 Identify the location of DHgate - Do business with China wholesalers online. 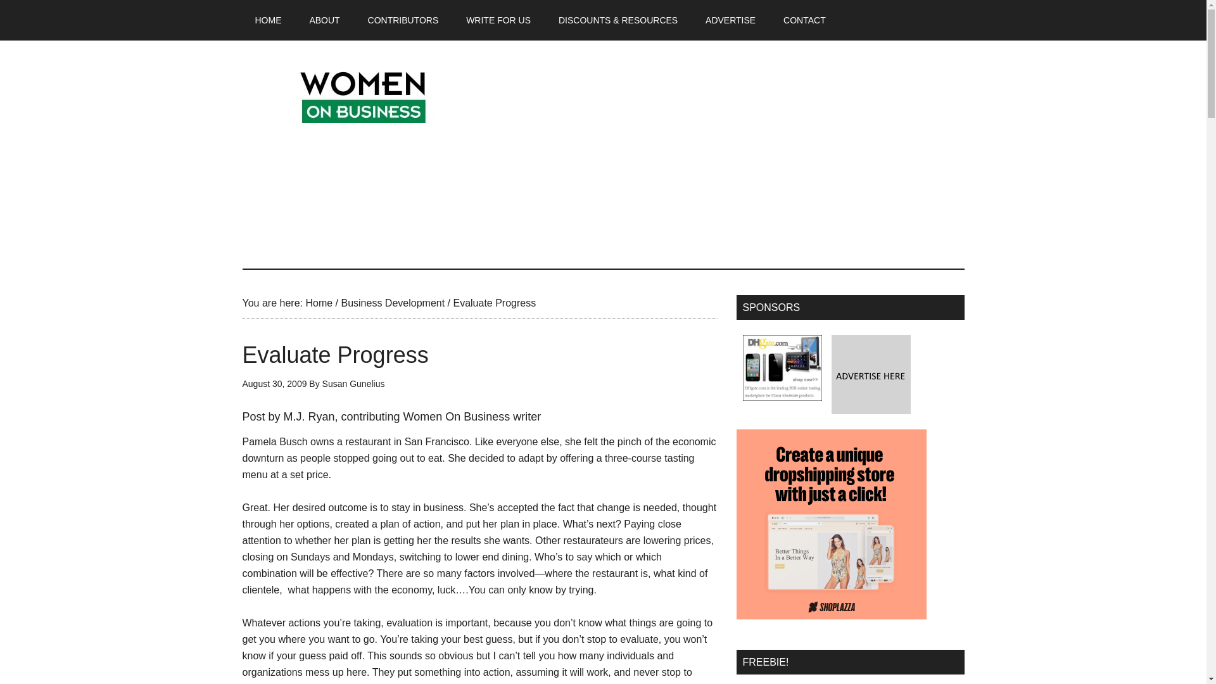
(782, 367).